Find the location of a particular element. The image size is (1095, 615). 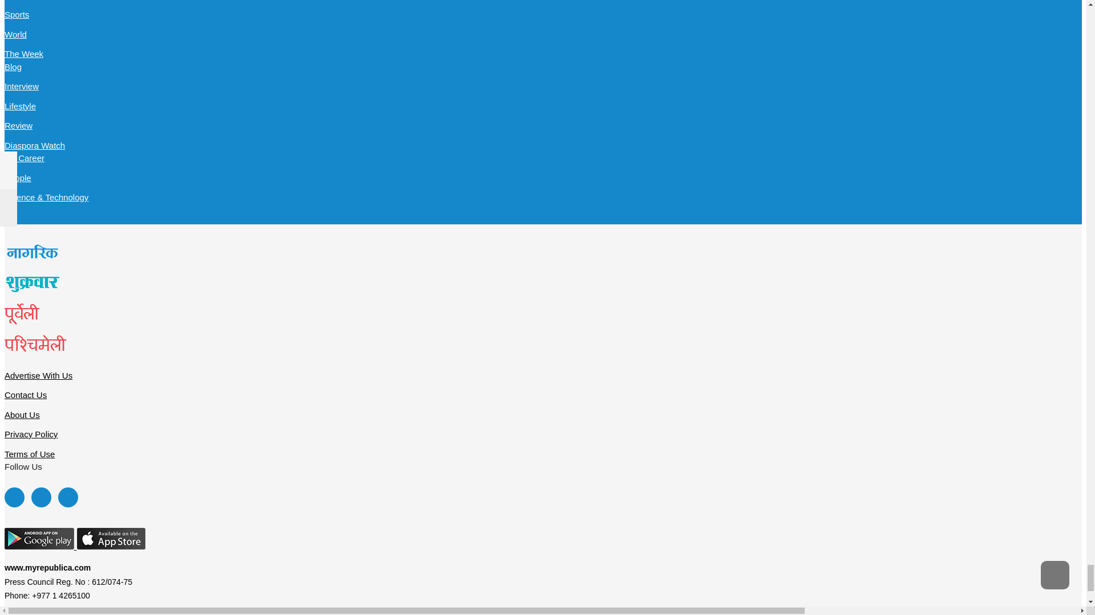

Facebook is located at coordinates (14, 498).